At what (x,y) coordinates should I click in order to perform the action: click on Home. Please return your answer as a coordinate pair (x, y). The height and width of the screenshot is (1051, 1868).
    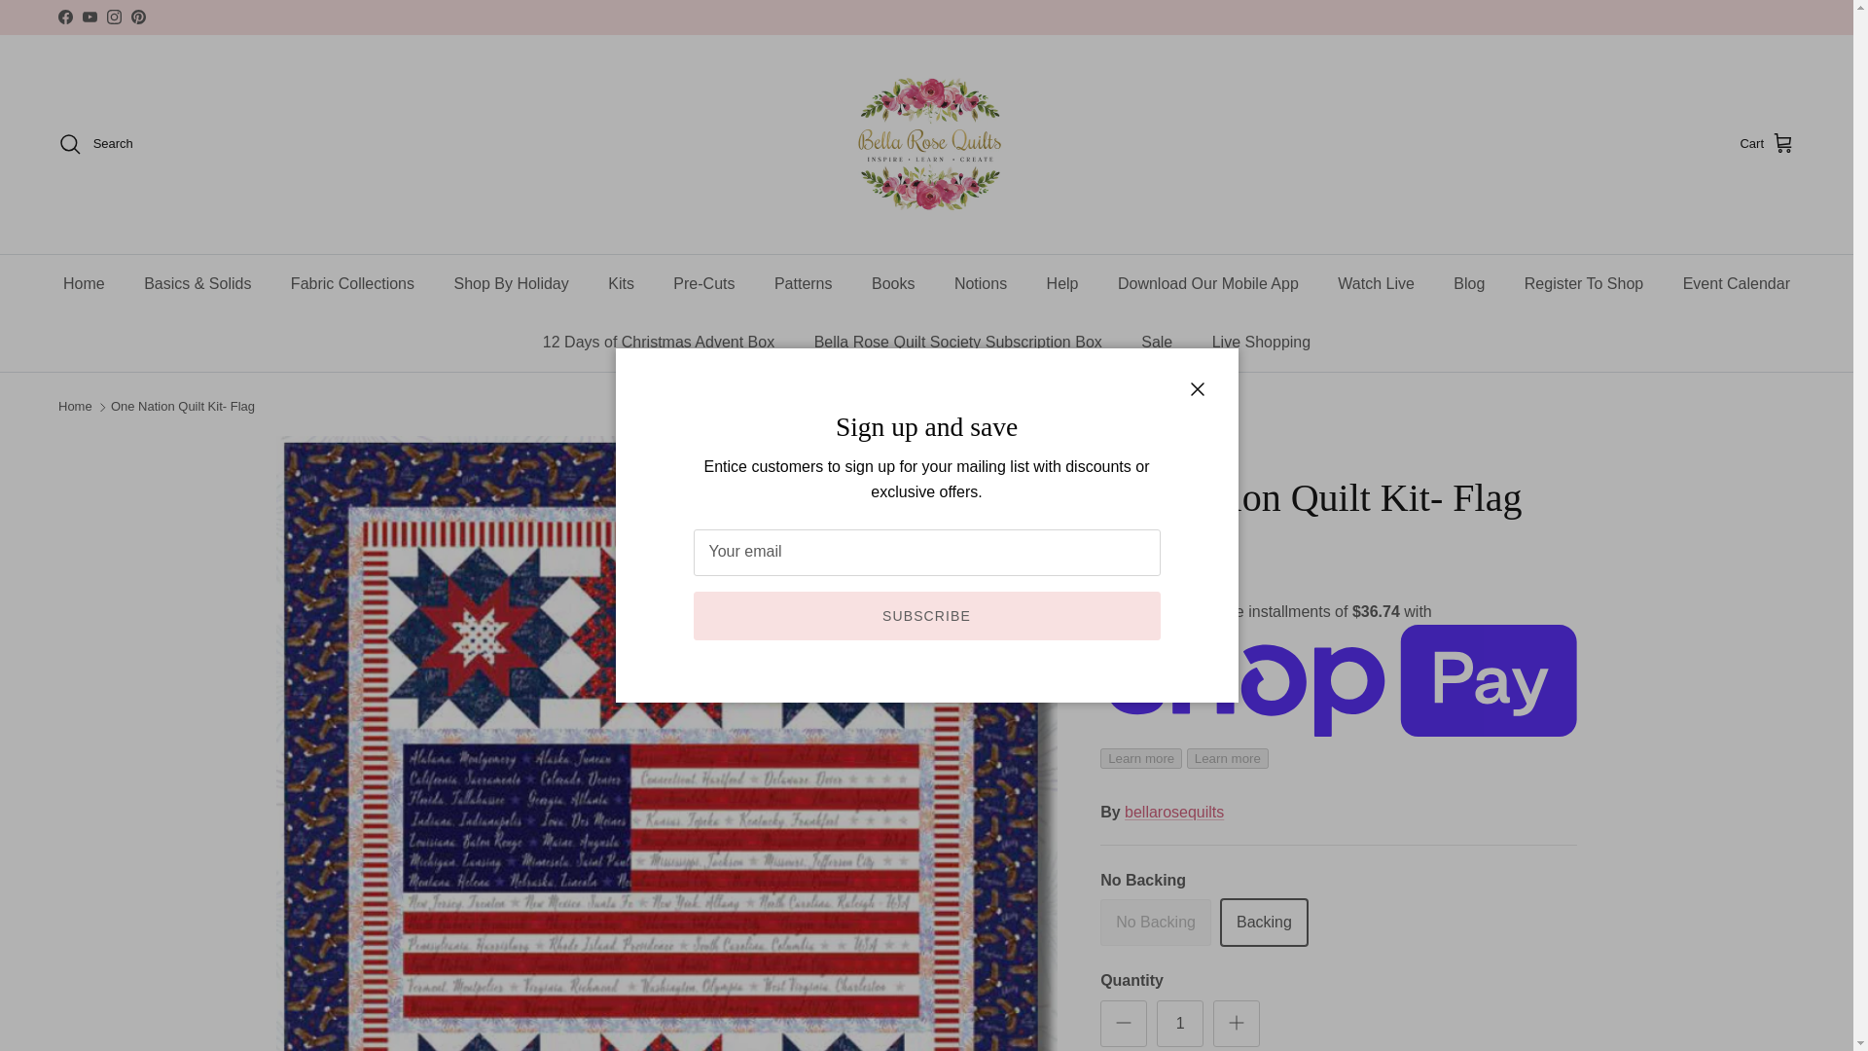
    Looking at the image, I should click on (84, 284).